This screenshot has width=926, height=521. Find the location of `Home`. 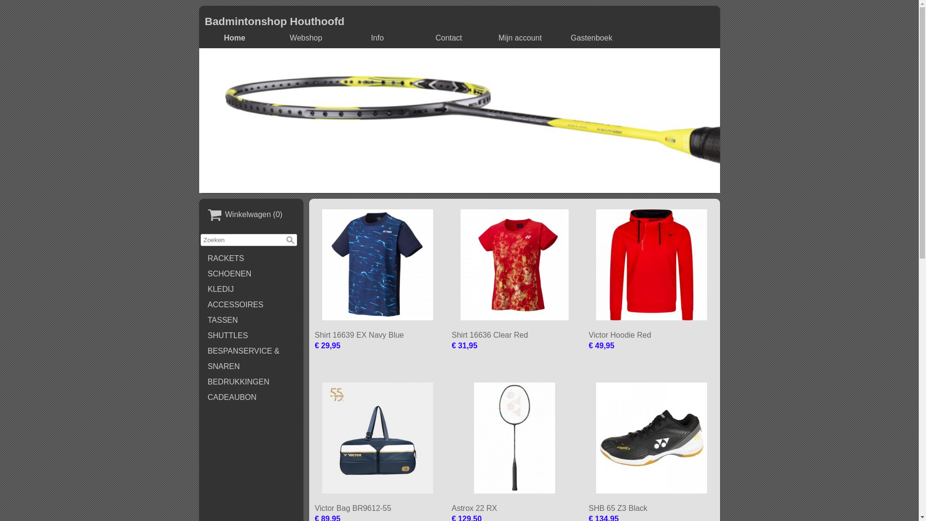

Home is located at coordinates (235, 38).